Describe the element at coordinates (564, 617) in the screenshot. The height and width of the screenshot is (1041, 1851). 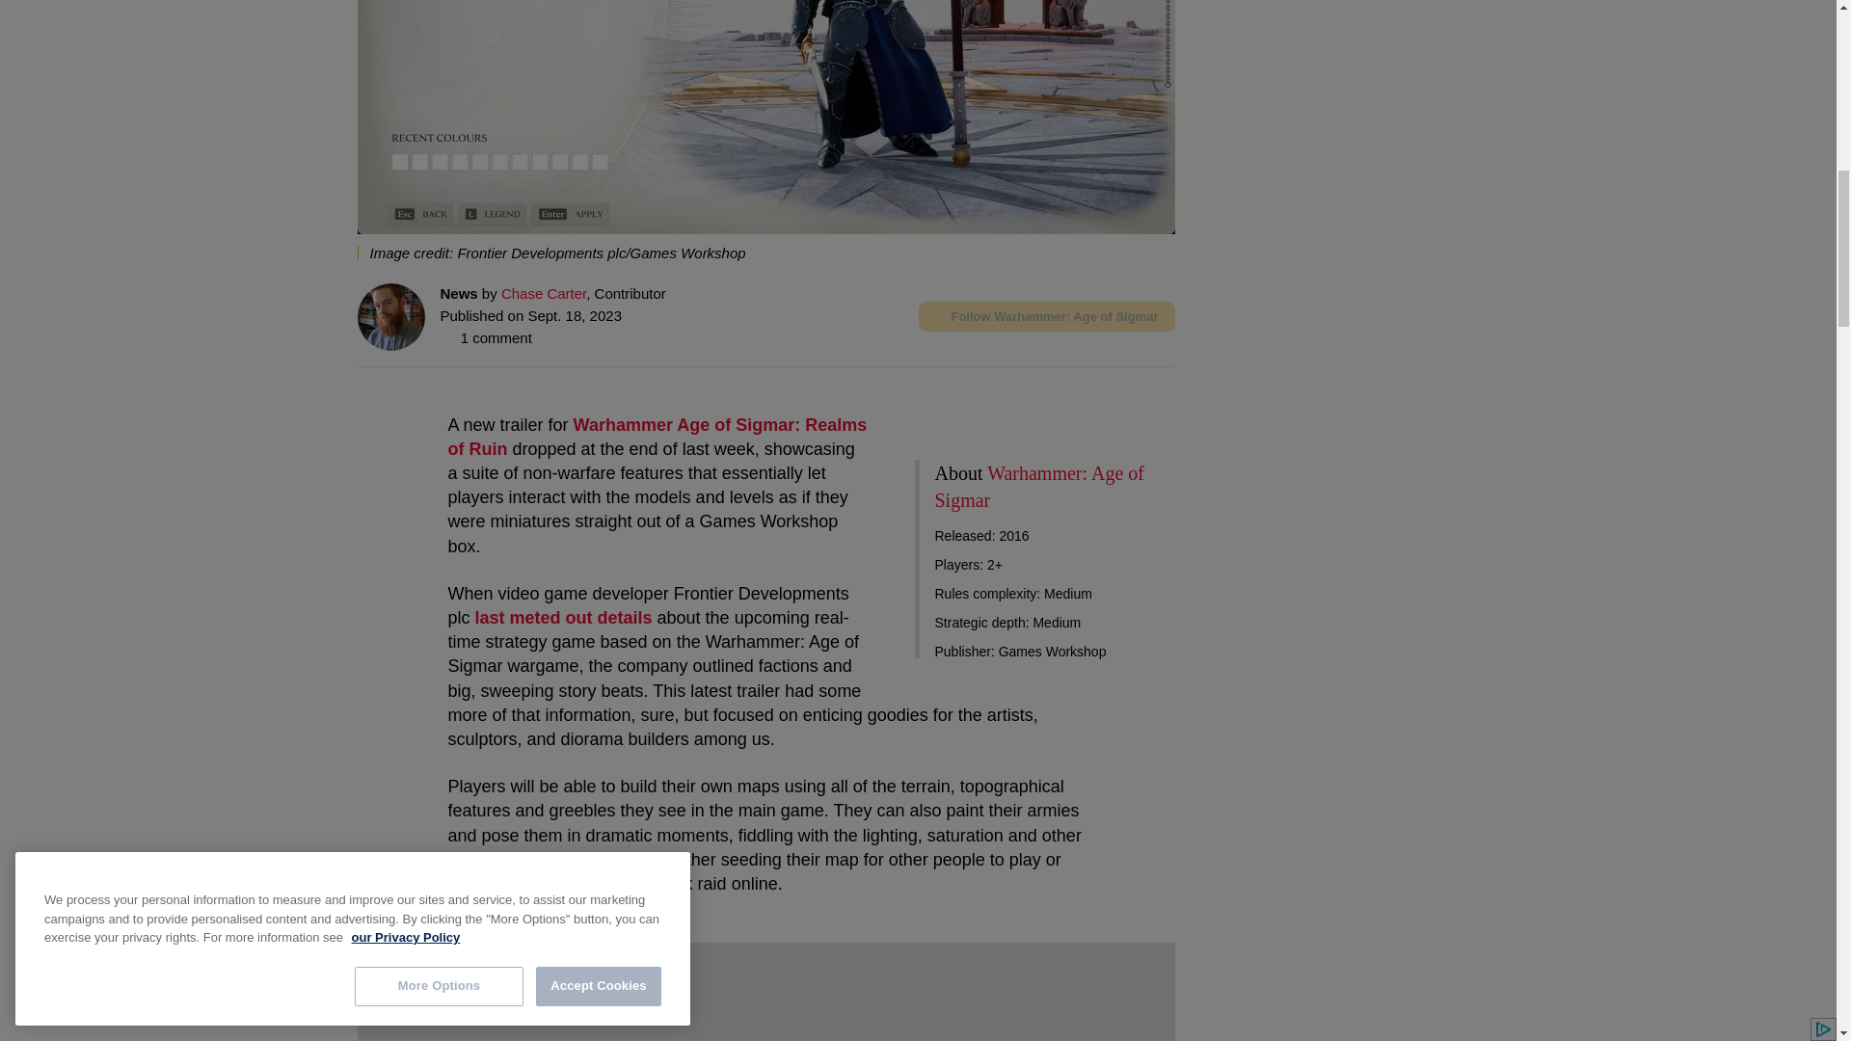
I see `last meted out details` at that location.